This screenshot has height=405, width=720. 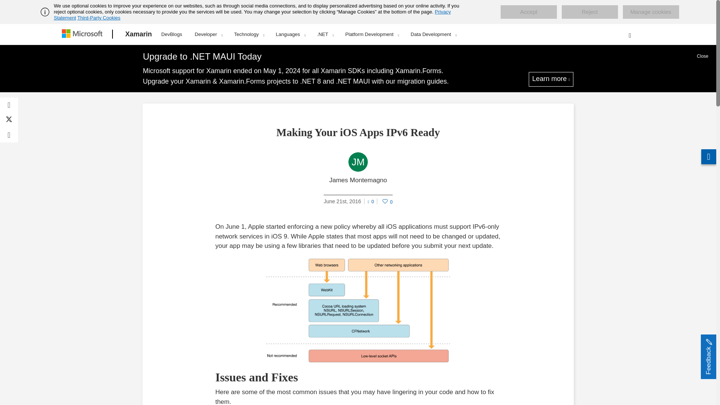 I want to click on Languages, so click(x=290, y=34).